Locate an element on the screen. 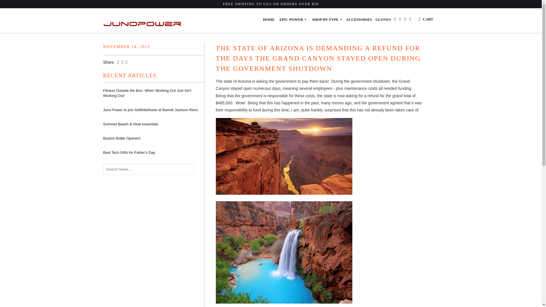  HOME is located at coordinates (269, 21).